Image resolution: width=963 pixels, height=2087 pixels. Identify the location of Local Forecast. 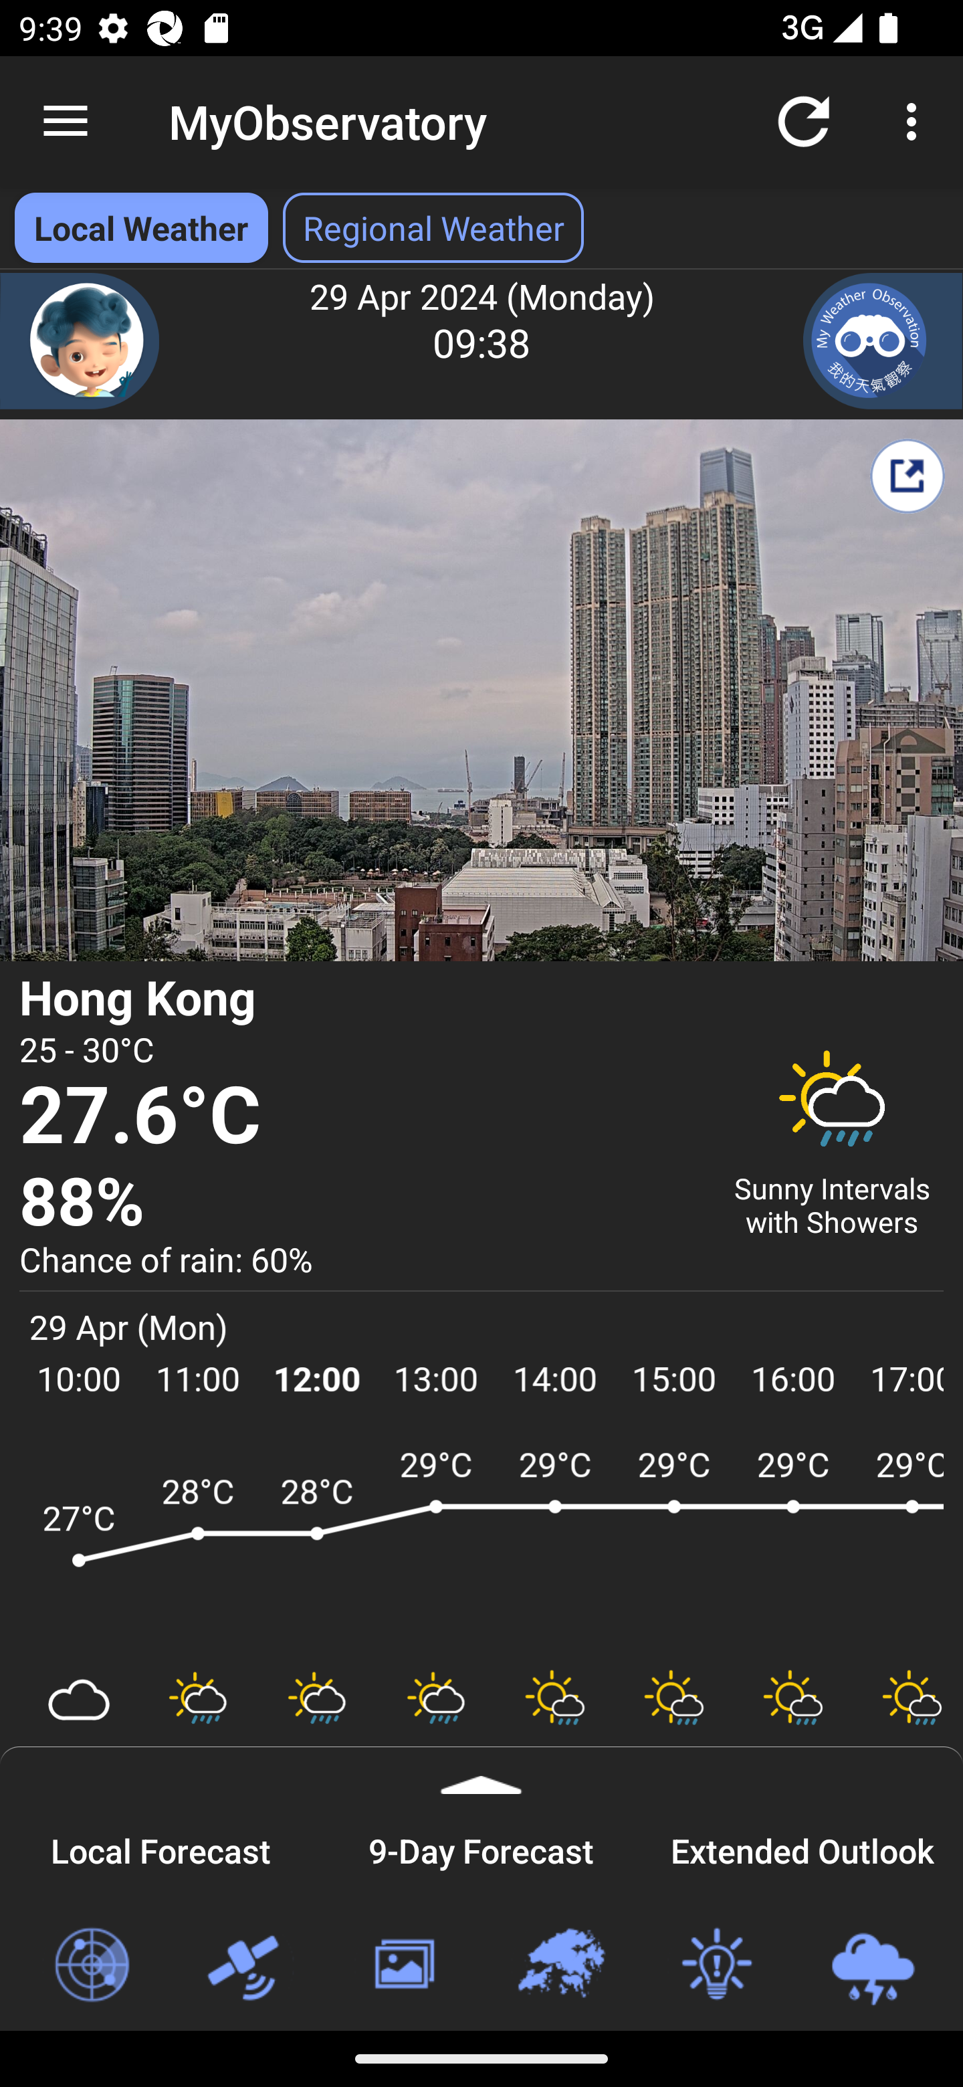
(160, 1847).